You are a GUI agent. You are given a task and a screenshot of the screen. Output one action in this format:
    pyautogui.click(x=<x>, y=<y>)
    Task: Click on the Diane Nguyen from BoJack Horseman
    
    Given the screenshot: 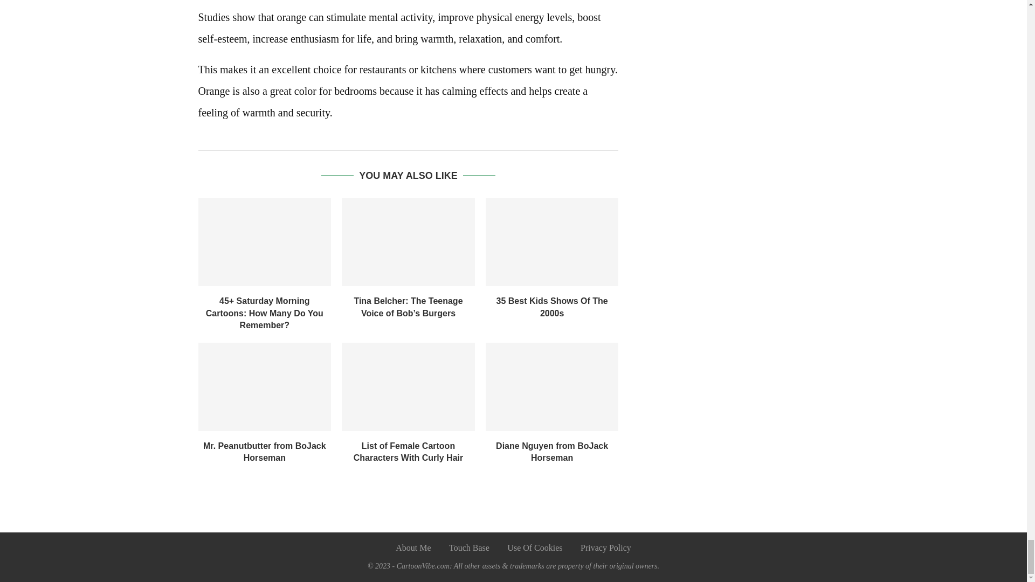 What is the action you would take?
    pyautogui.click(x=552, y=387)
    